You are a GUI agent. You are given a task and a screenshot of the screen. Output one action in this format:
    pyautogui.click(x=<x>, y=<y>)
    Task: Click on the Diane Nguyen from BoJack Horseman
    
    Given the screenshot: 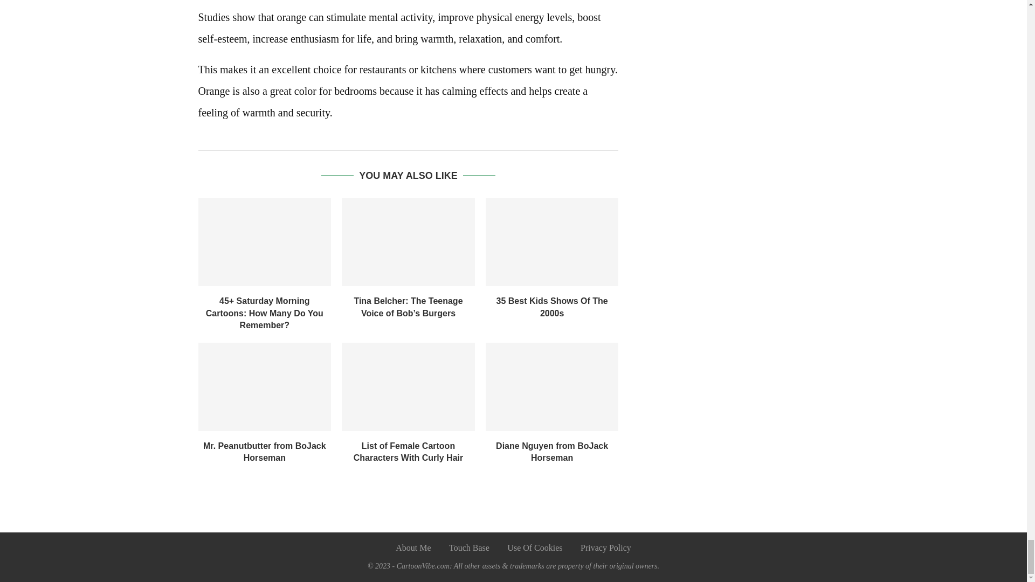 What is the action you would take?
    pyautogui.click(x=552, y=387)
    